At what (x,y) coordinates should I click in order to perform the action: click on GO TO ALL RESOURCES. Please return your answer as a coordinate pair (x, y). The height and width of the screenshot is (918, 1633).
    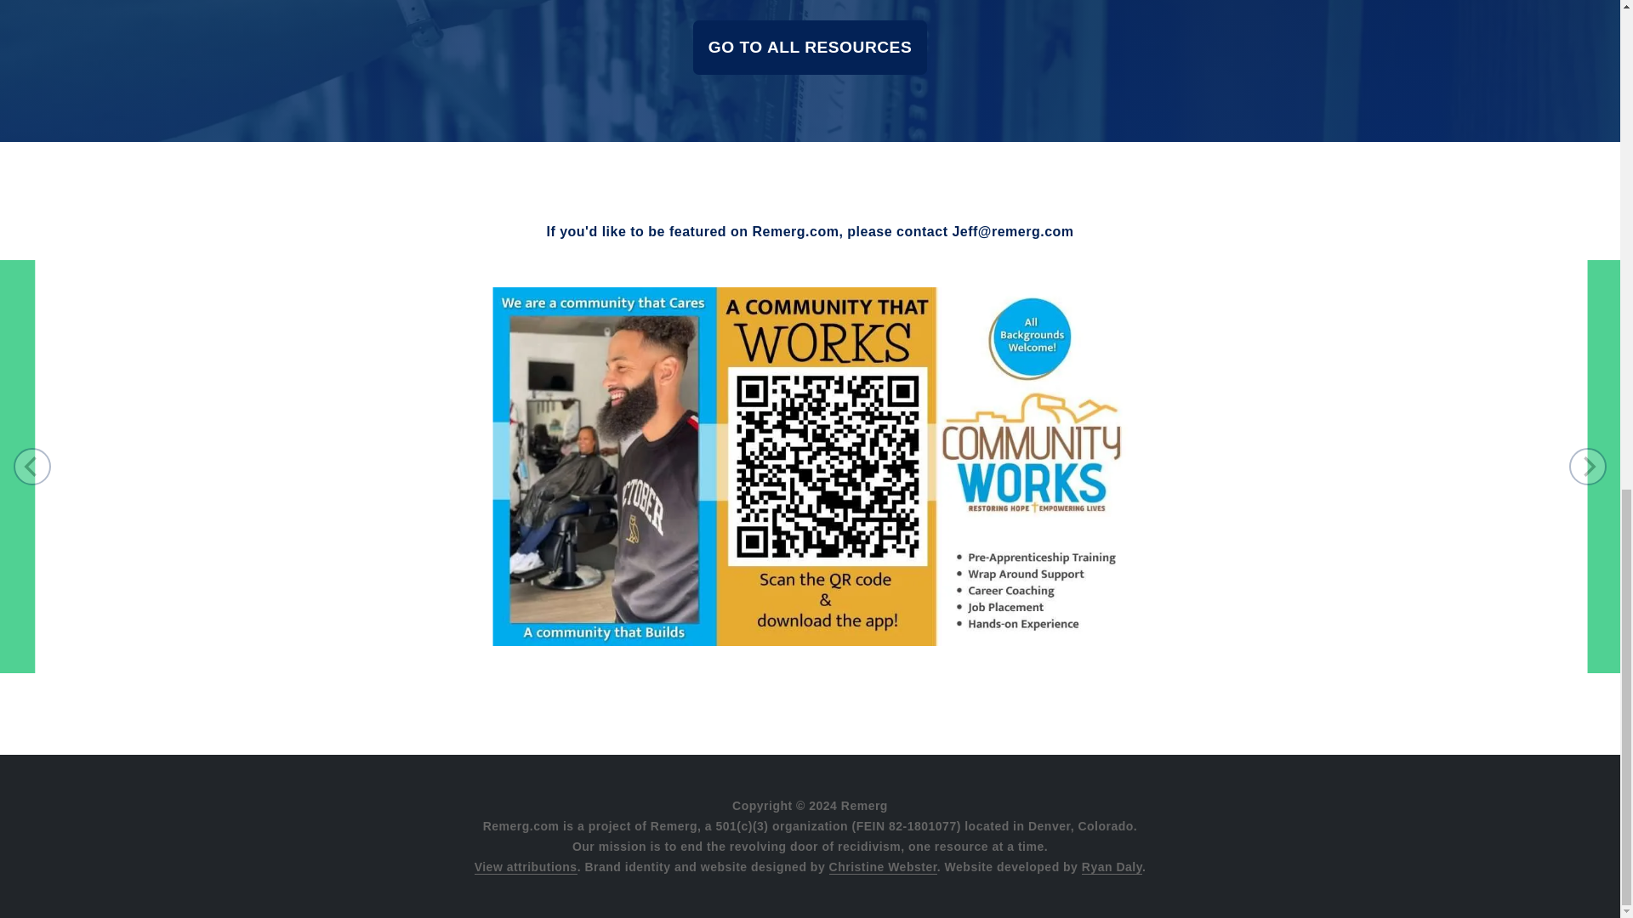
    Looking at the image, I should click on (810, 48).